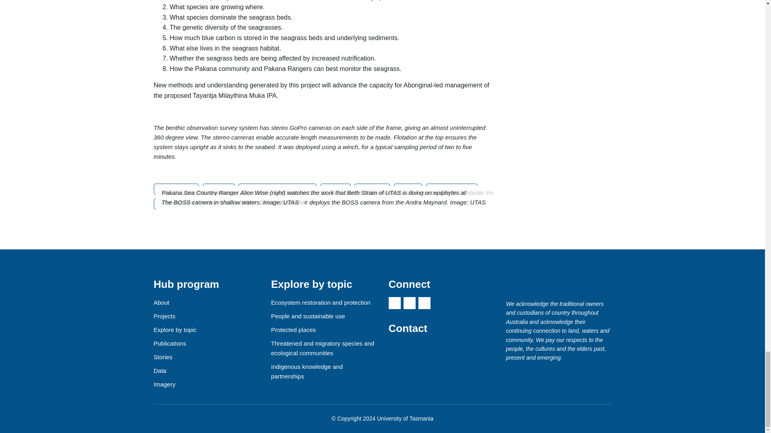 The height and width of the screenshot is (433, 771). Describe the element at coordinates (336, 188) in the screenshot. I see `mapping` at that location.